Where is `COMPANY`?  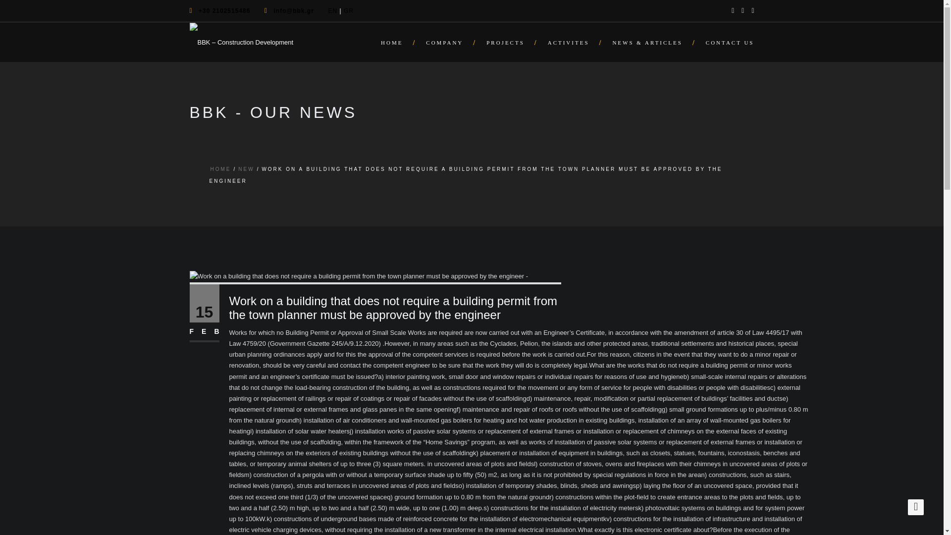
COMPANY is located at coordinates (446, 42).